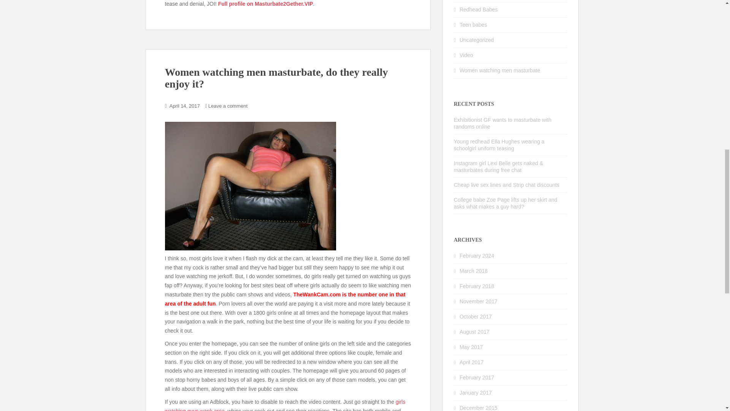  What do you see at coordinates (185, 106) in the screenshot?
I see `April 14, 2017` at bounding box center [185, 106].